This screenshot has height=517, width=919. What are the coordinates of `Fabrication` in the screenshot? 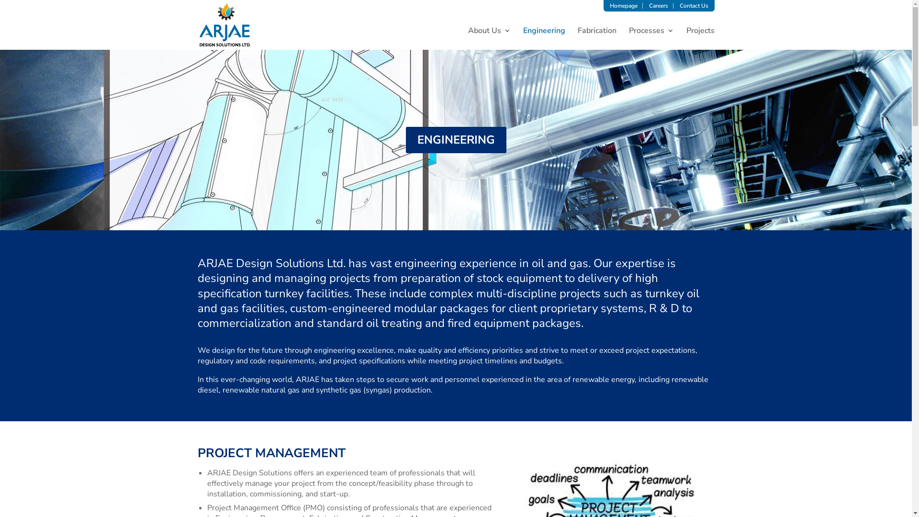 It's located at (596, 38).